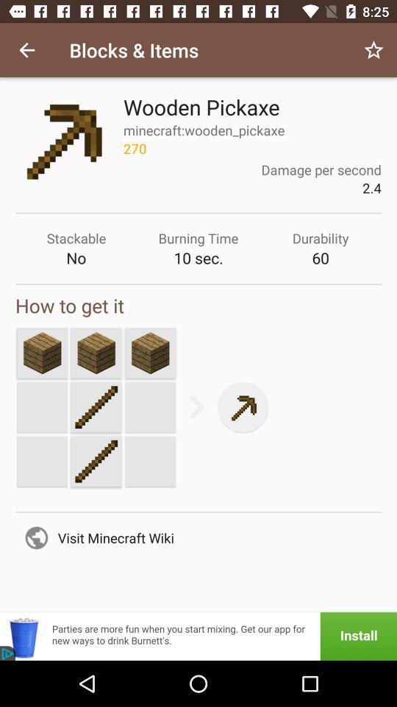 The image size is (397, 707). I want to click on strike a new screen, so click(42, 353).